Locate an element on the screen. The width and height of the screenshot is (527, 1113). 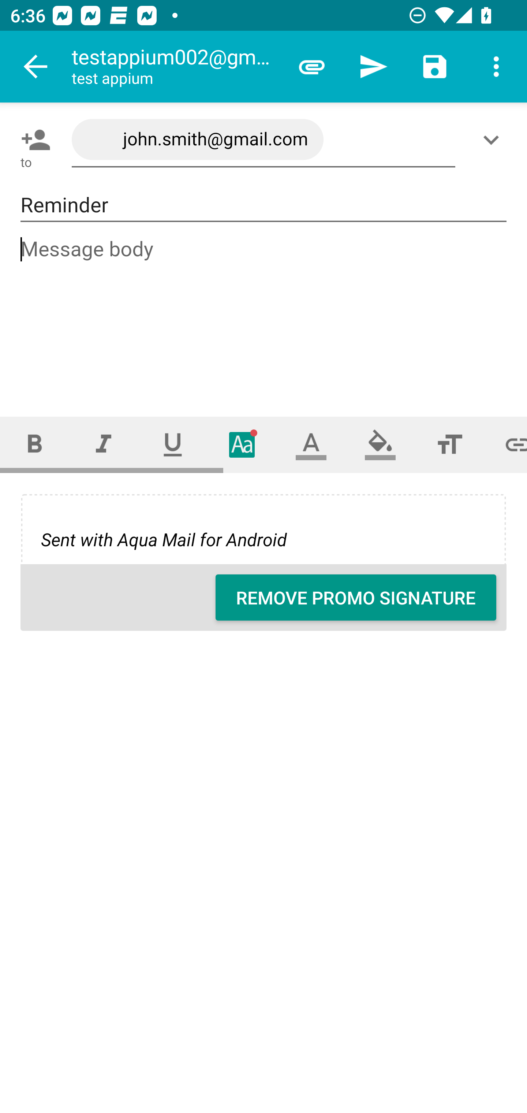
john.smith@gmail.com,  is located at coordinates (263, 140).